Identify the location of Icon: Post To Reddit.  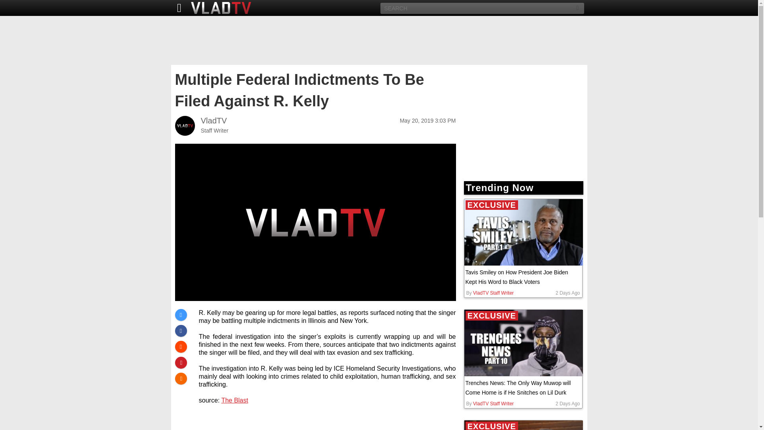
(181, 346).